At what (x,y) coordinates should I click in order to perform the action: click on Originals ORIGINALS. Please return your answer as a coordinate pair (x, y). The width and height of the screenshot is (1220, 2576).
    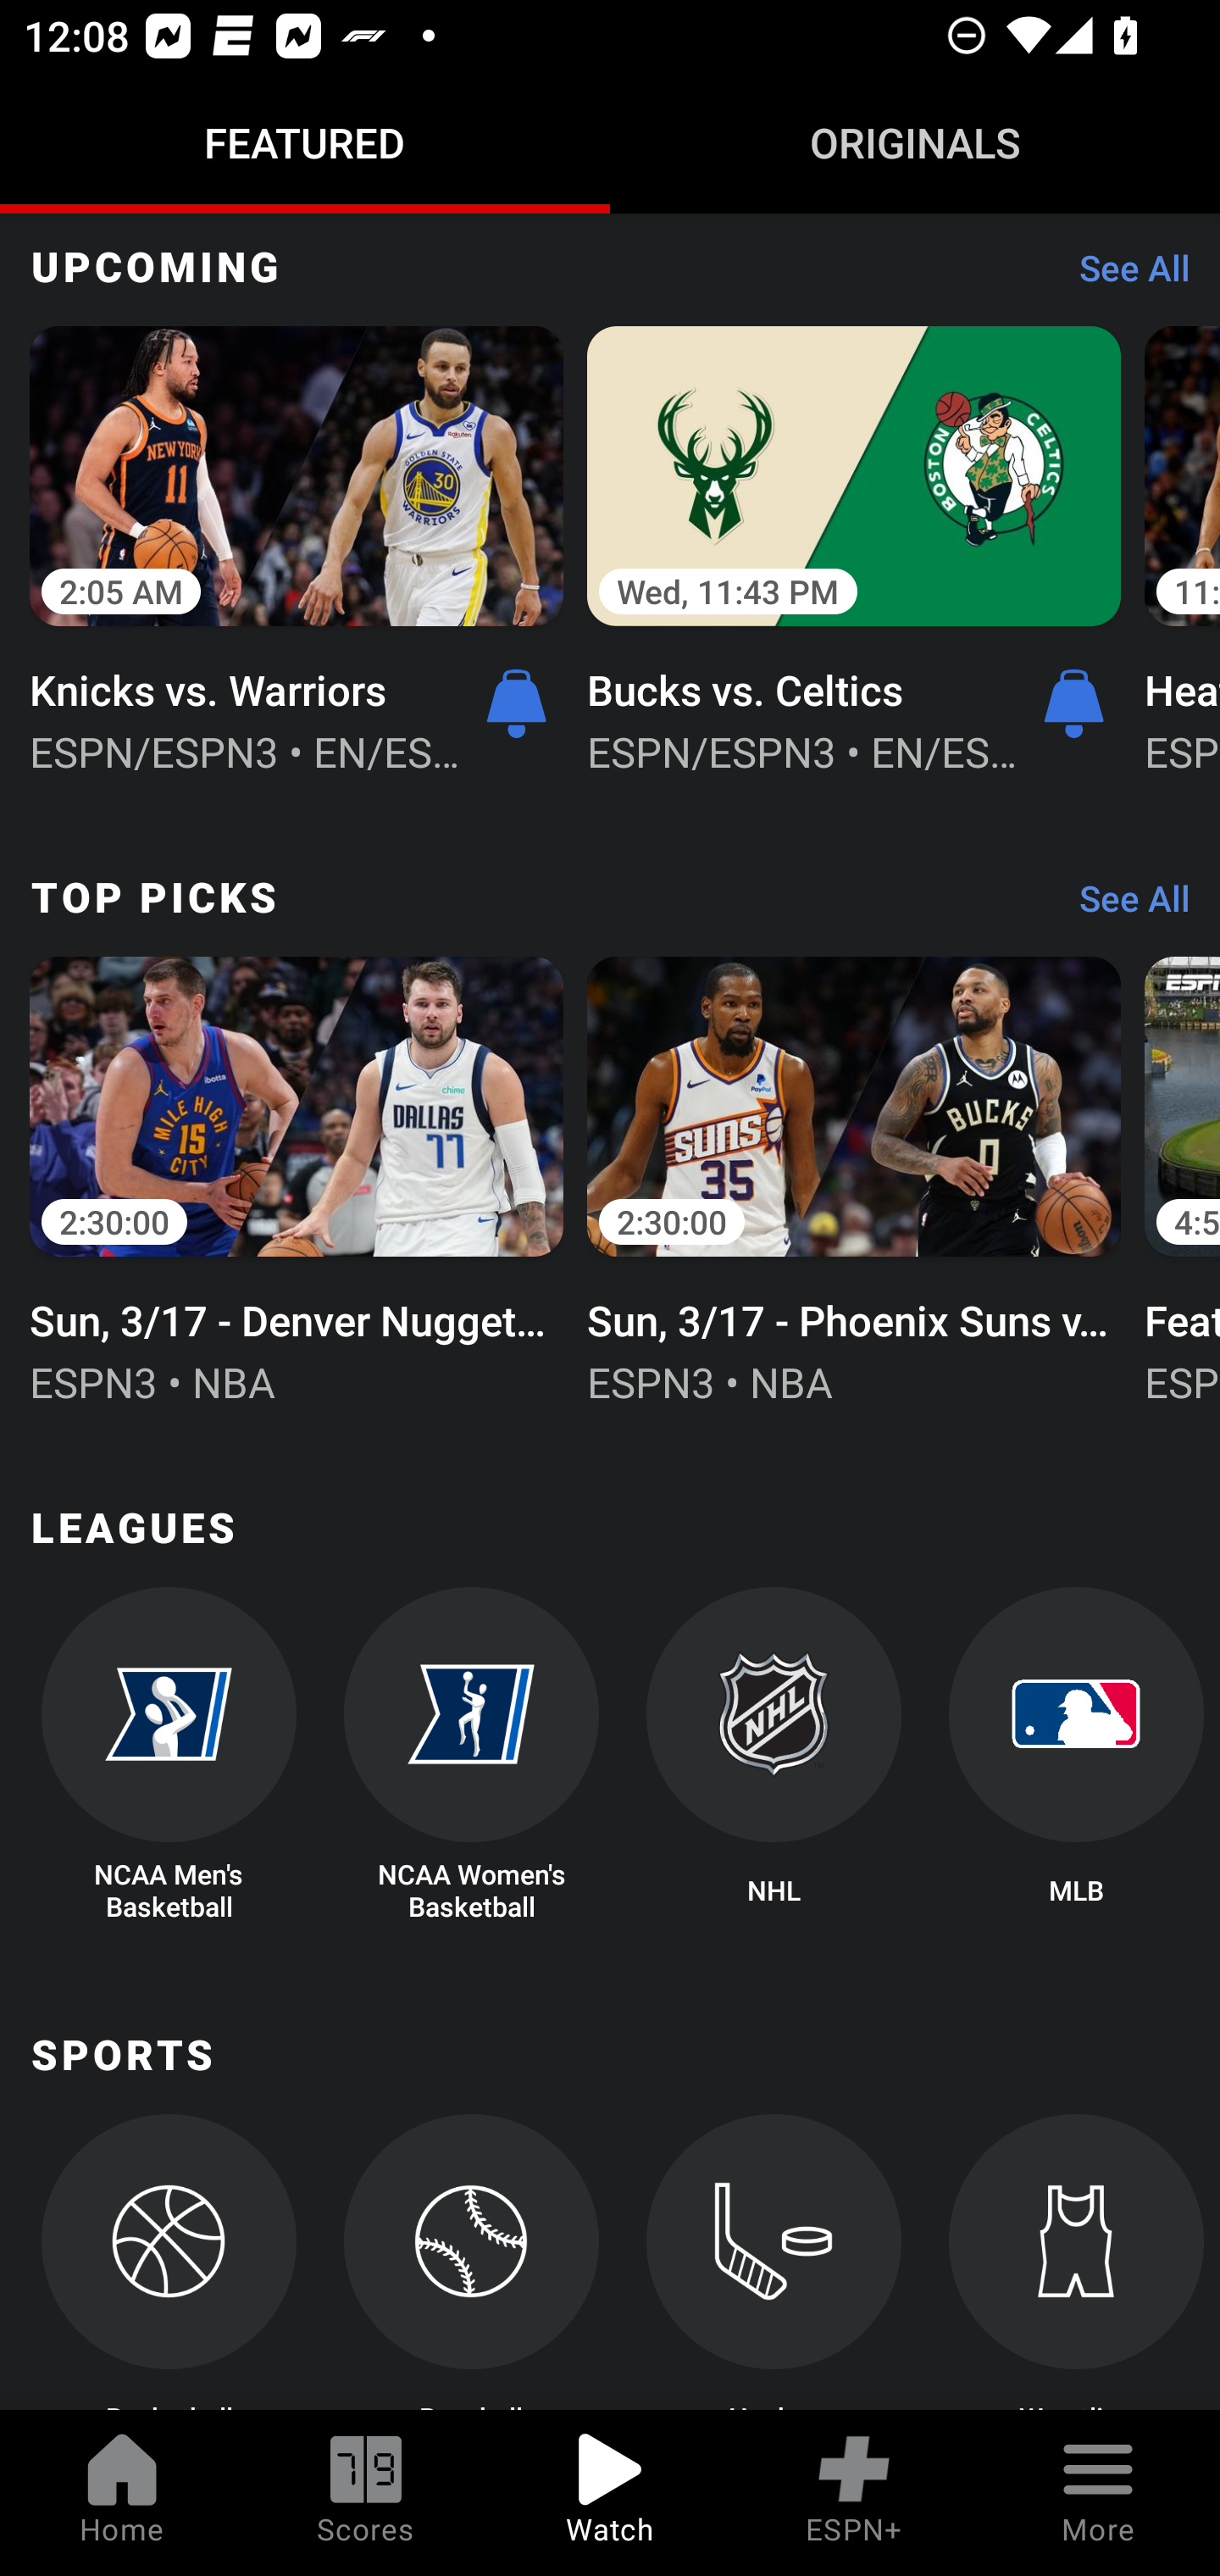
    Looking at the image, I should click on (915, 142).